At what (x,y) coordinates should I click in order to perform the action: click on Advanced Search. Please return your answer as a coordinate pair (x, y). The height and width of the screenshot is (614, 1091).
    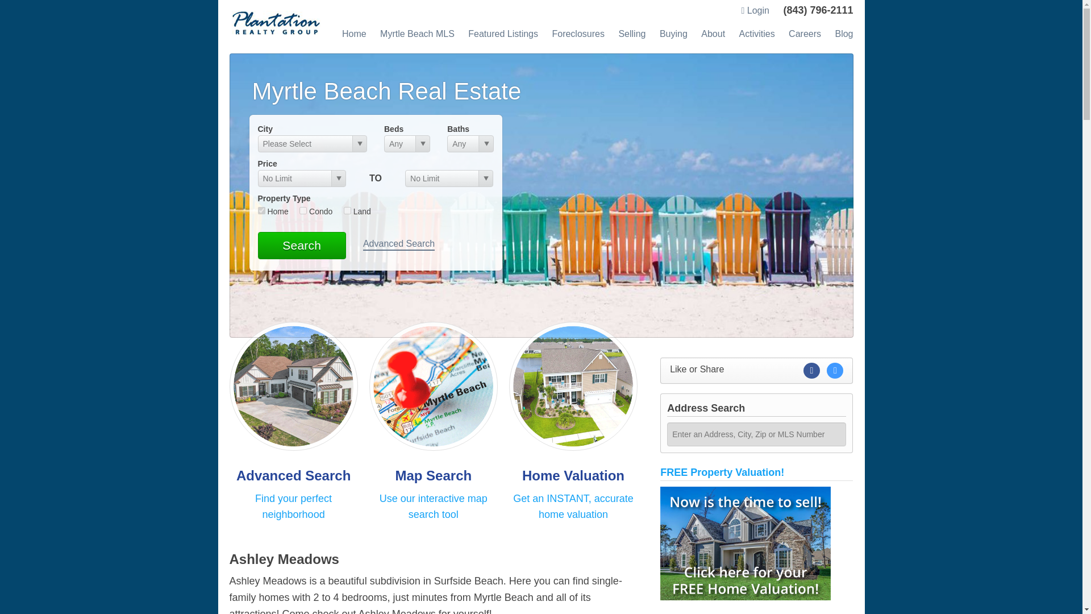
    Looking at the image, I should click on (399, 244).